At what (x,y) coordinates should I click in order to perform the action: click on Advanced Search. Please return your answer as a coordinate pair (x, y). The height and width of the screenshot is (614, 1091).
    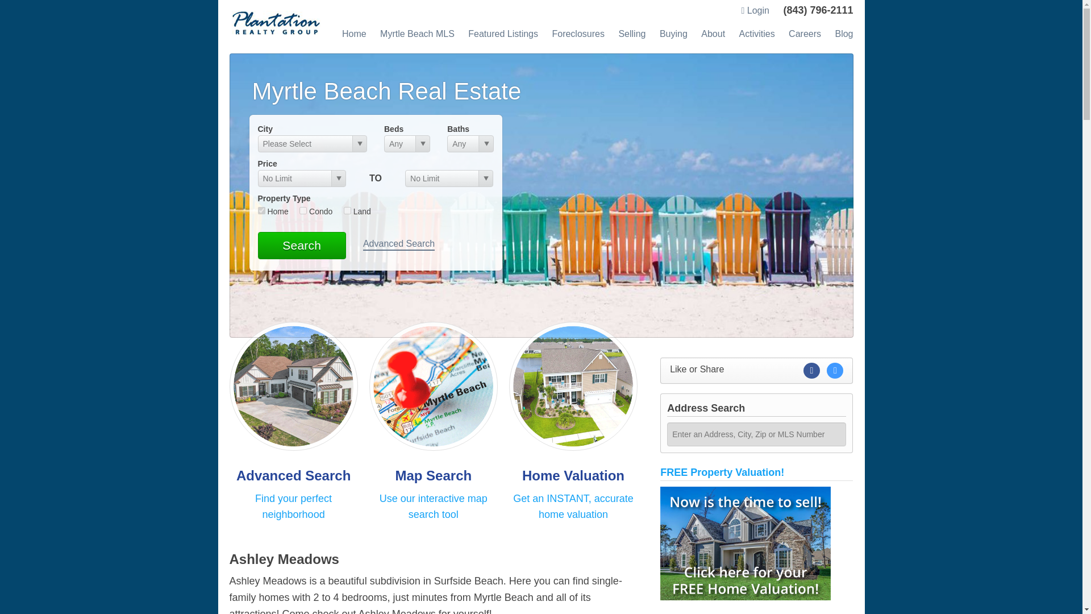
    Looking at the image, I should click on (399, 244).